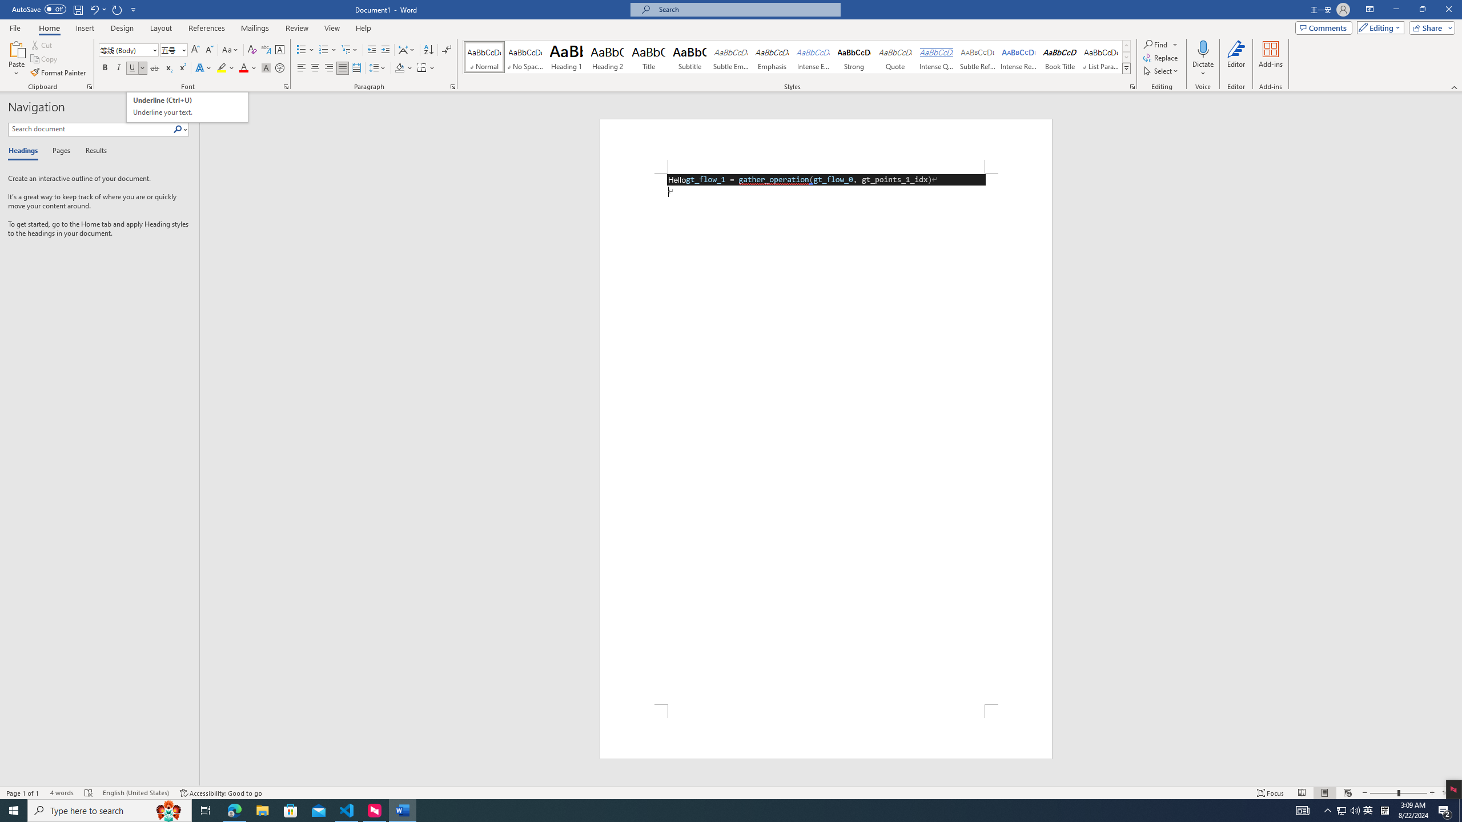  Describe the element at coordinates (1019, 57) in the screenshot. I see `Intense Reference` at that location.